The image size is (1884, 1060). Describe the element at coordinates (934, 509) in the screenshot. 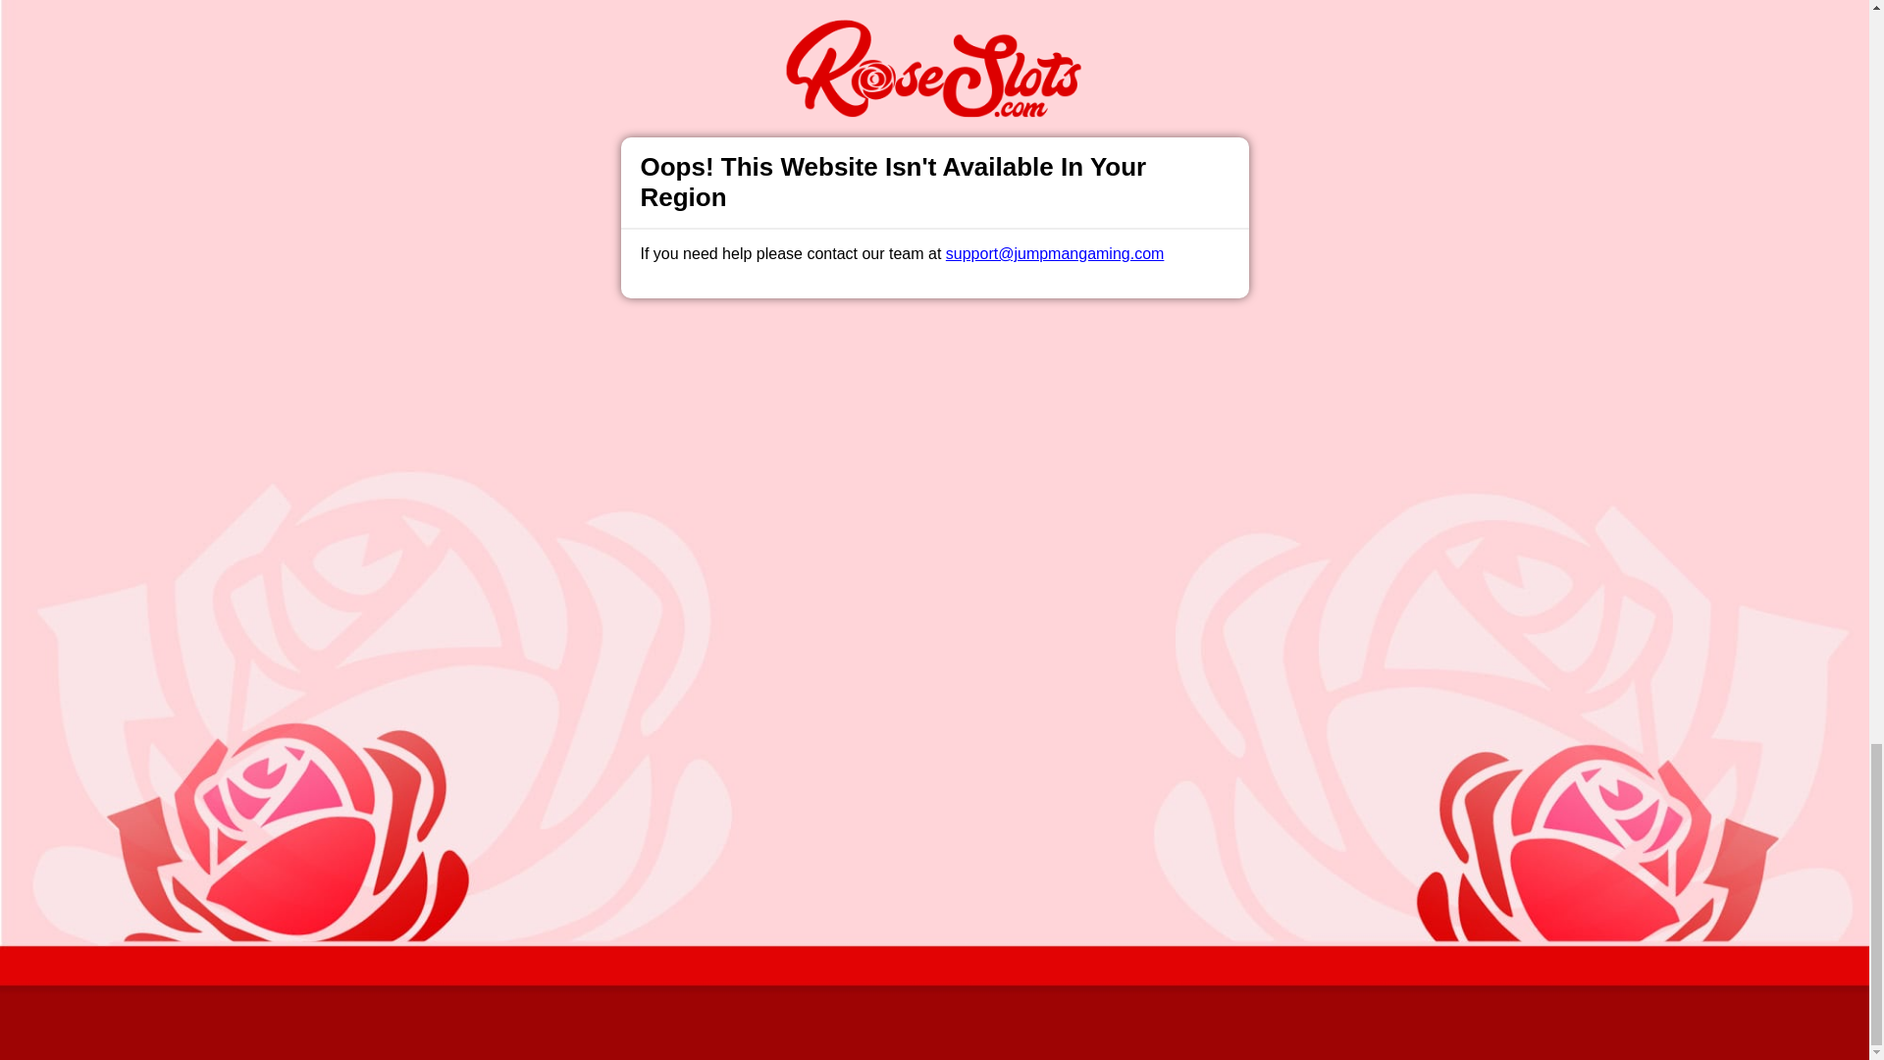

I see `Back To All Games` at that location.